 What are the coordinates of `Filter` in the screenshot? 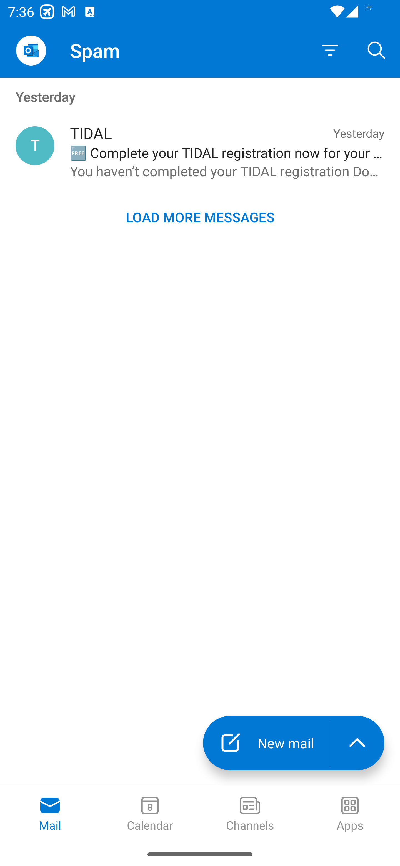 It's located at (330, 51).